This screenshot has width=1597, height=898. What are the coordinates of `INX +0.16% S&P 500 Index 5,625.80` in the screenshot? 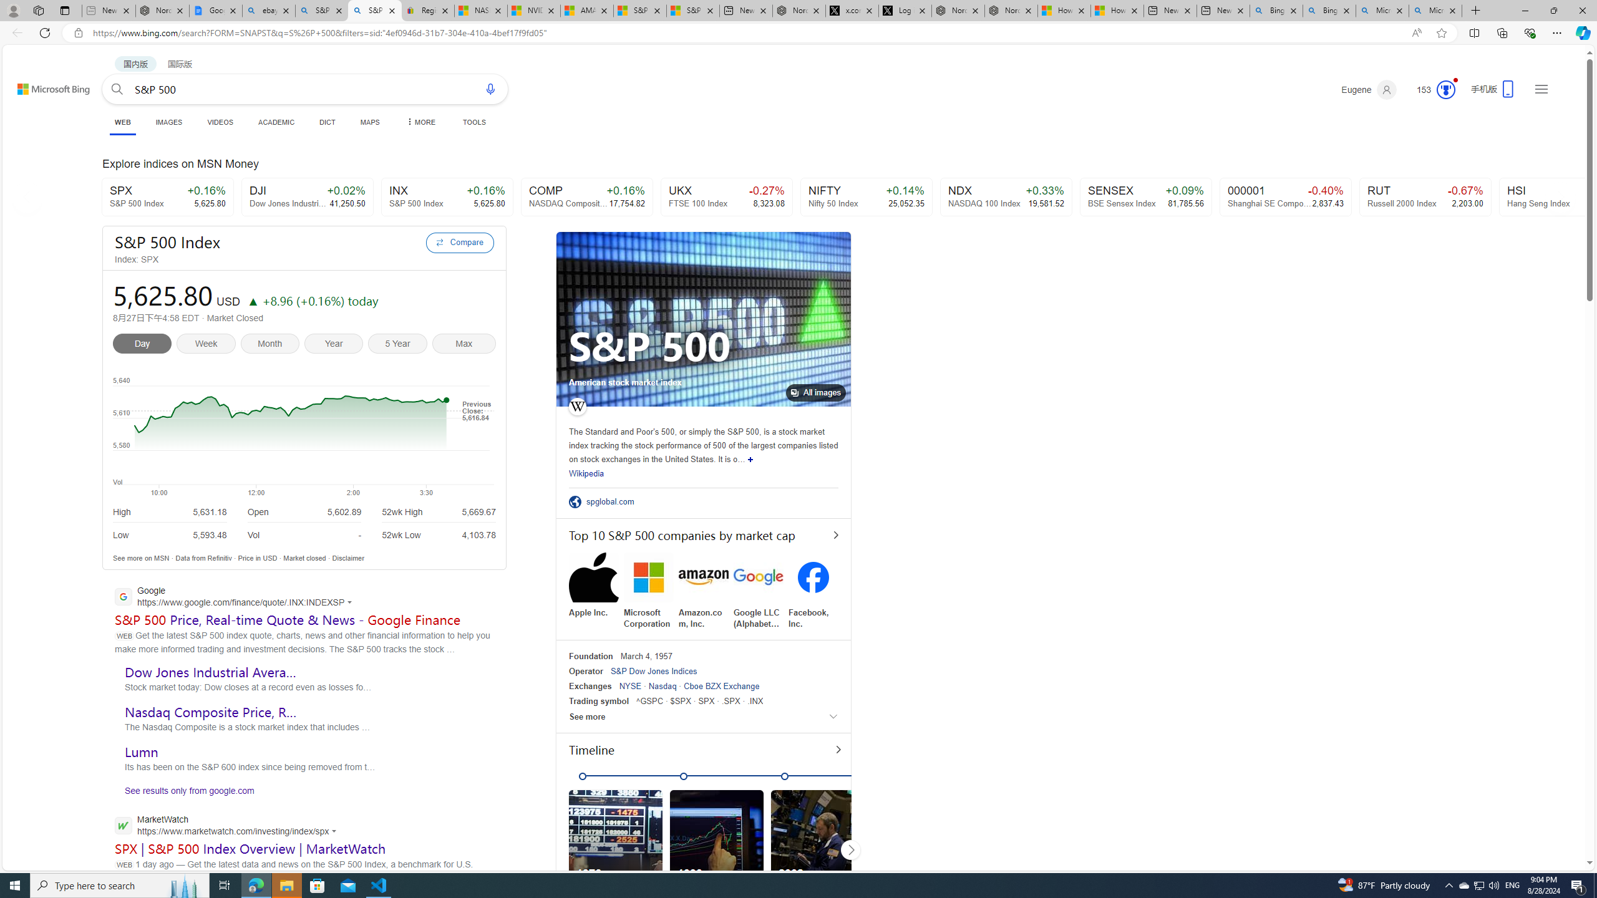 It's located at (447, 197).